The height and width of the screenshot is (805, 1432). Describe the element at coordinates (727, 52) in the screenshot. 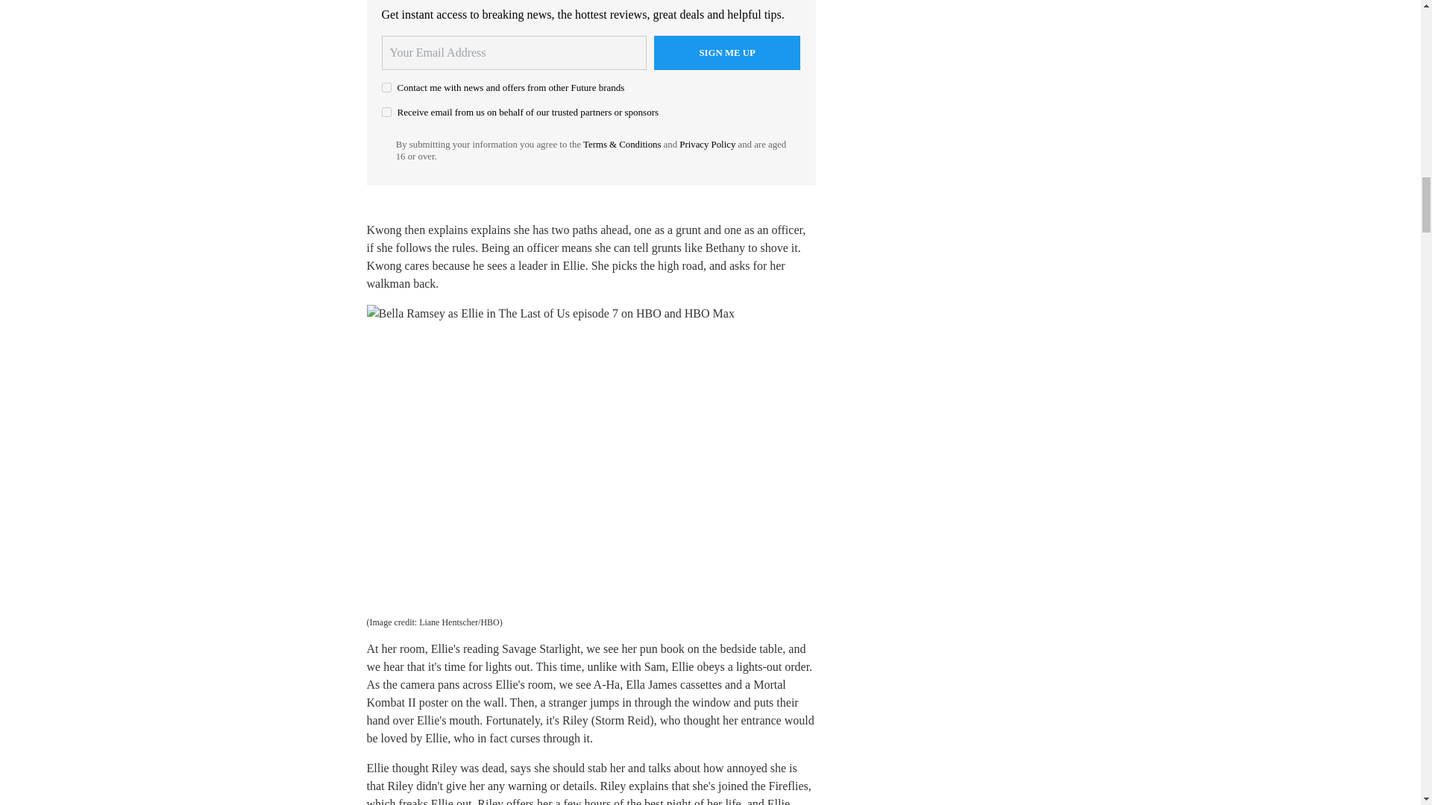

I see `Sign me up` at that location.